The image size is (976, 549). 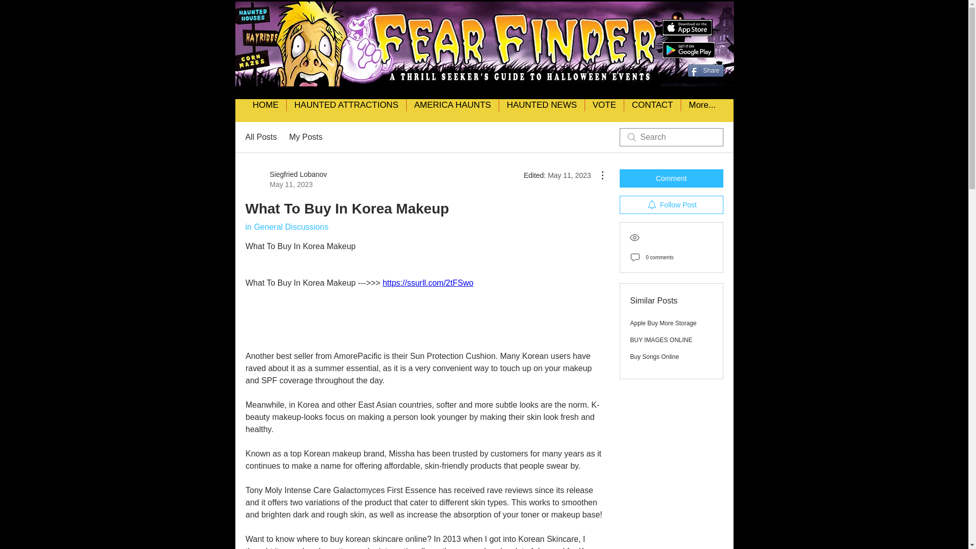 What do you see at coordinates (286, 227) in the screenshot?
I see `in General Discussions` at bounding box center [286, 227].